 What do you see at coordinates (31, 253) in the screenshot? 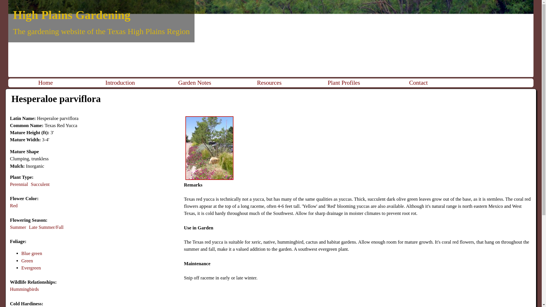
I see `Blue green` at bounding box center [31, 253].